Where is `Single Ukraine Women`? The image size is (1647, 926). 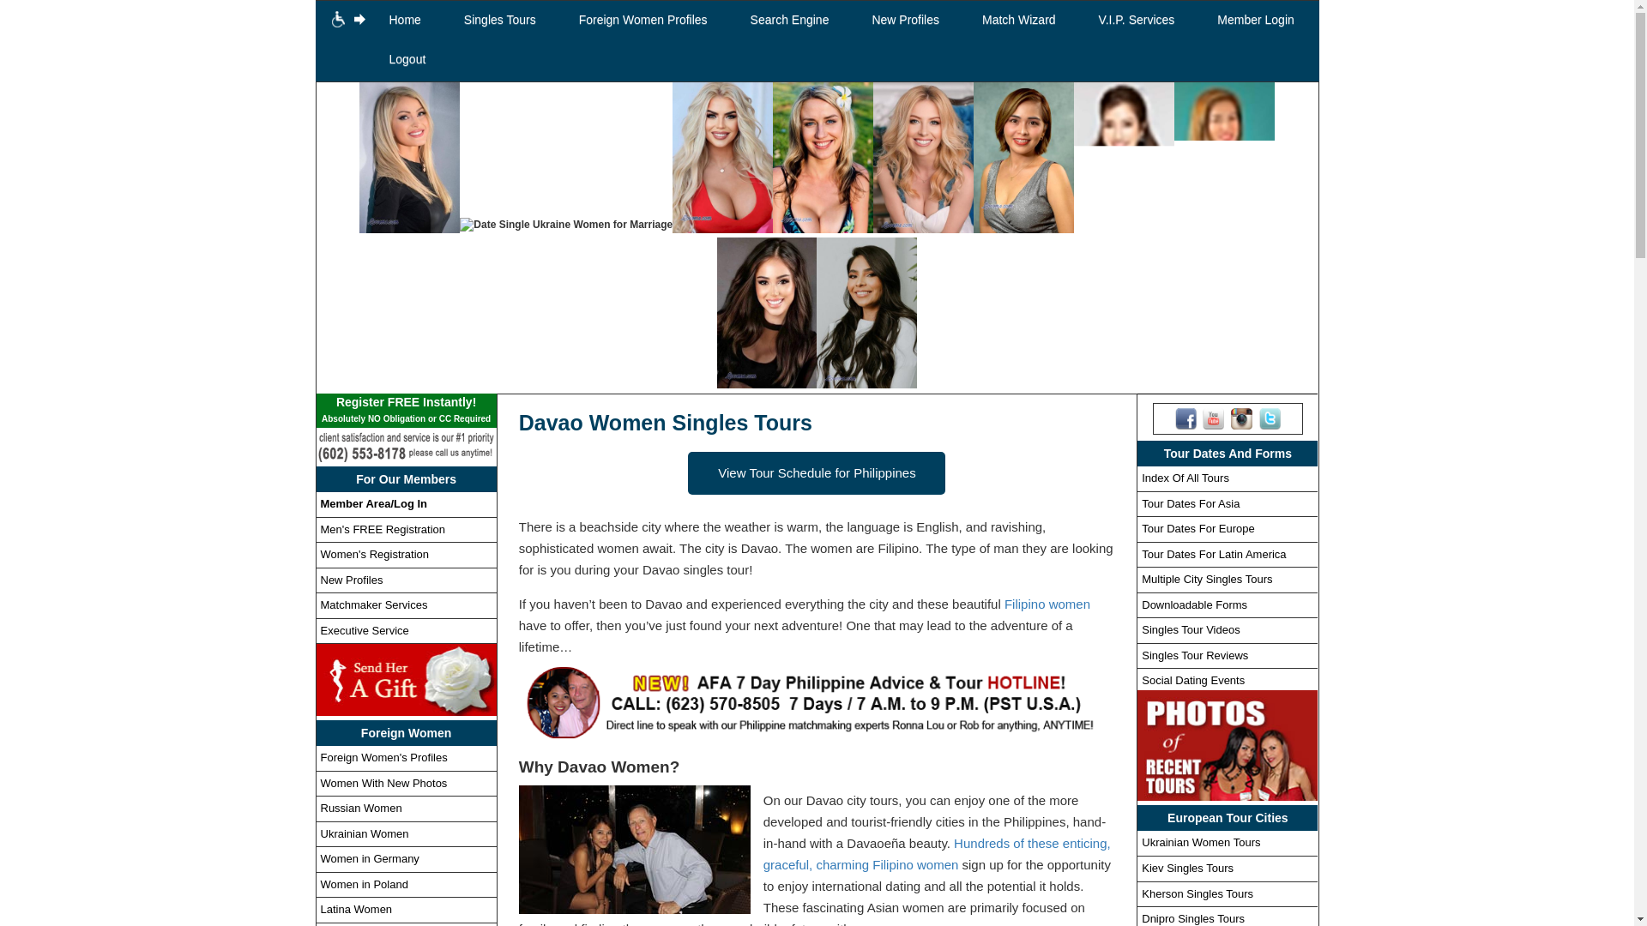
Single Ukraine Women is located at coordinates (565, 225).